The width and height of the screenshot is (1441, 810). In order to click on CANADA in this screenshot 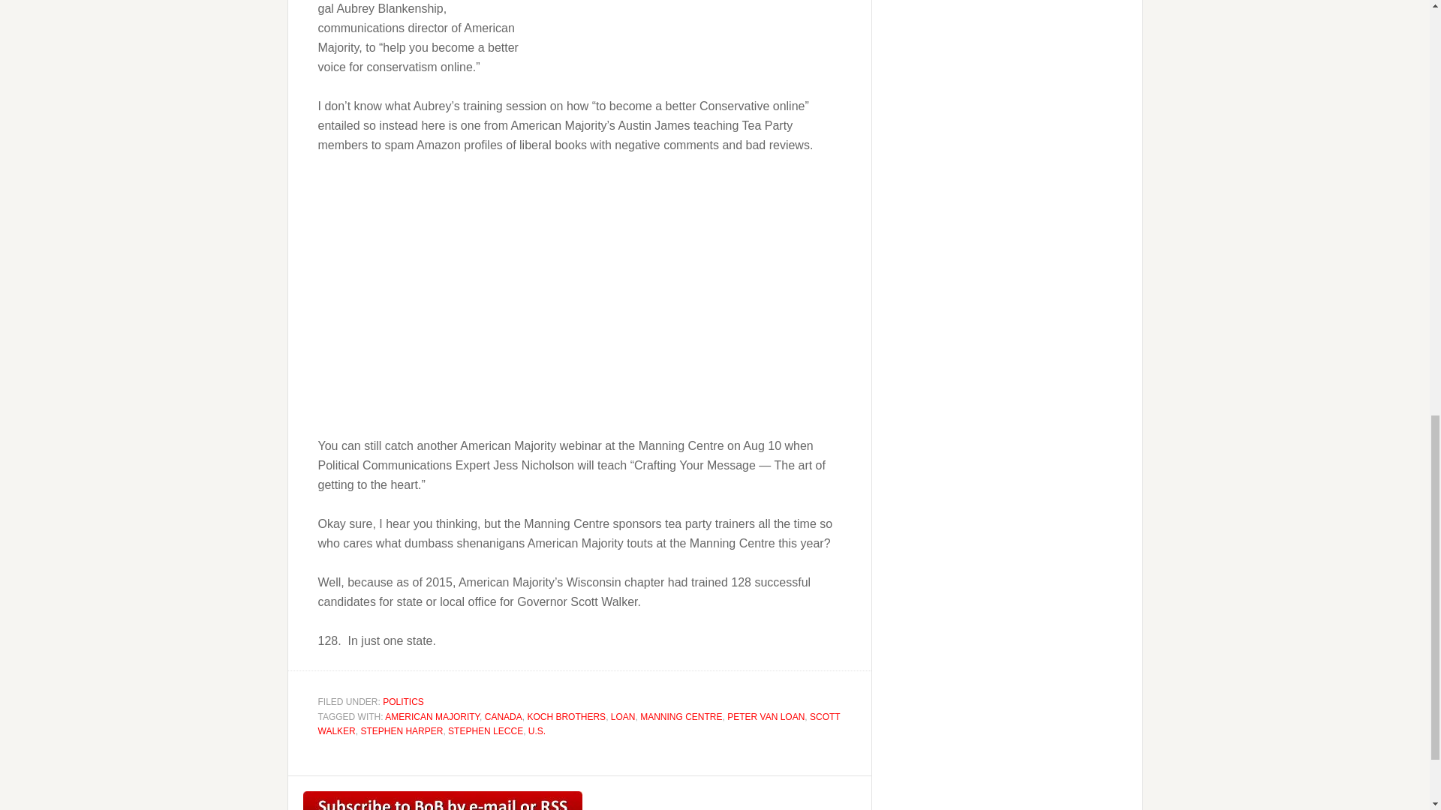, I will do `click(503, 716)`.